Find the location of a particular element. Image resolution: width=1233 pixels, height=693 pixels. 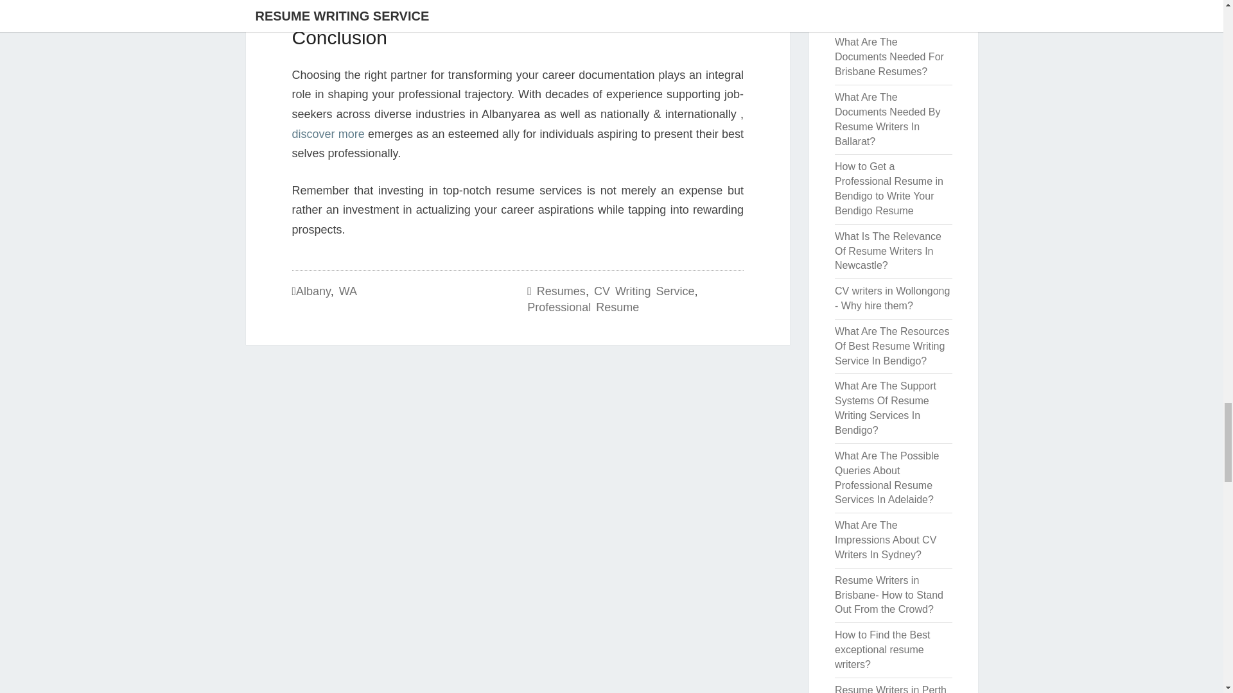

CV Writing Service is located at coordinates (645, 291).